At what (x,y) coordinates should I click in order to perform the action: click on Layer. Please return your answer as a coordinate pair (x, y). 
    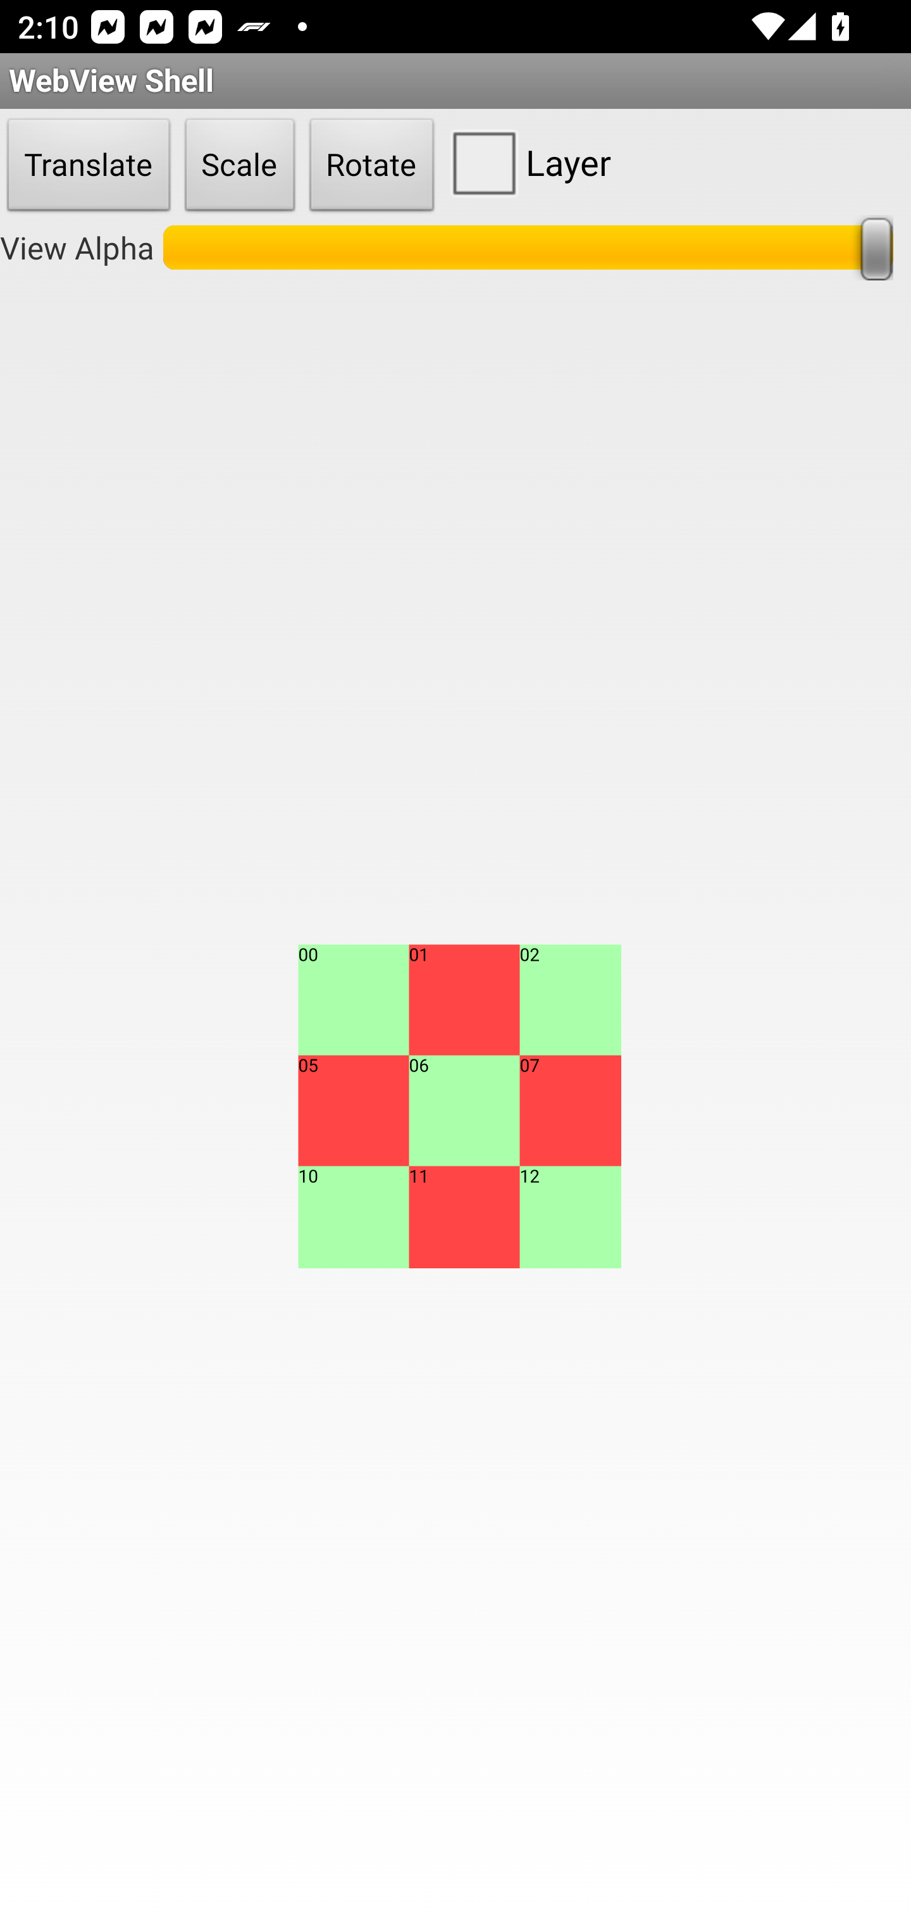
    Looking at the image, I should click on (526, 162).